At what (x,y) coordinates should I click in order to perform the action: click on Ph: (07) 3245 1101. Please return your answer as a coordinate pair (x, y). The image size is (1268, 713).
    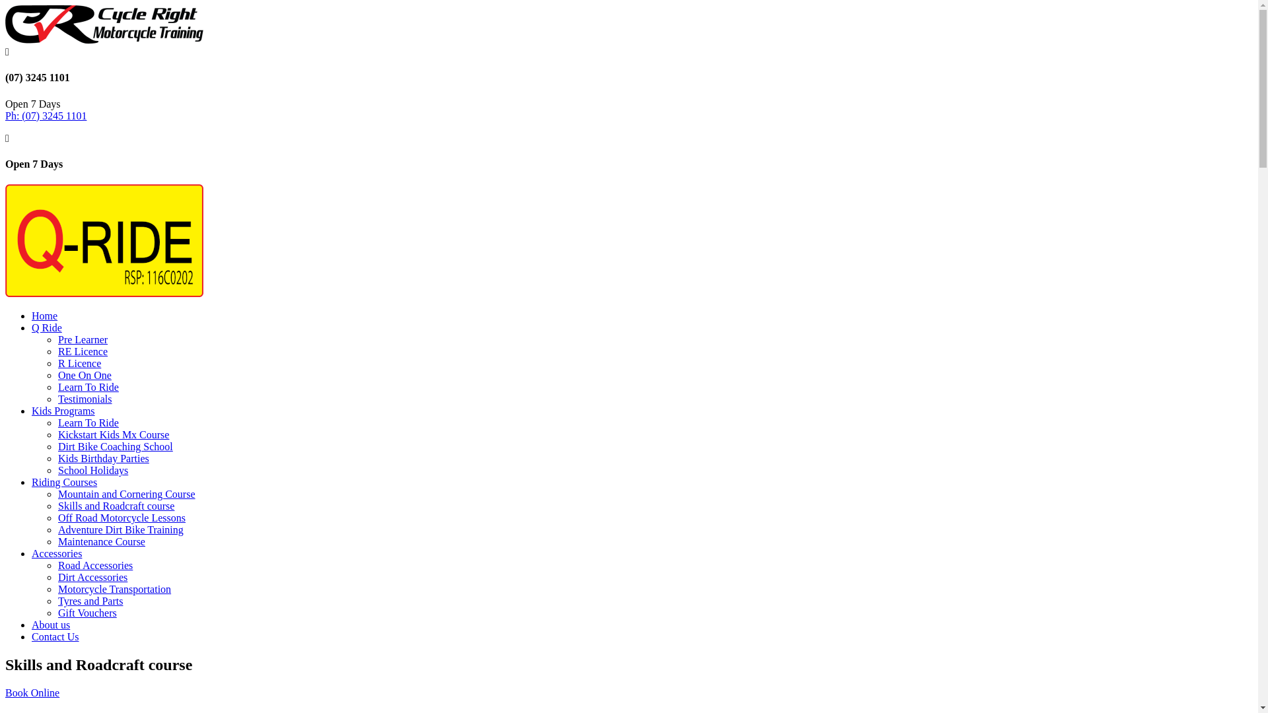
    Looking at the image, I should click on (46, 116).